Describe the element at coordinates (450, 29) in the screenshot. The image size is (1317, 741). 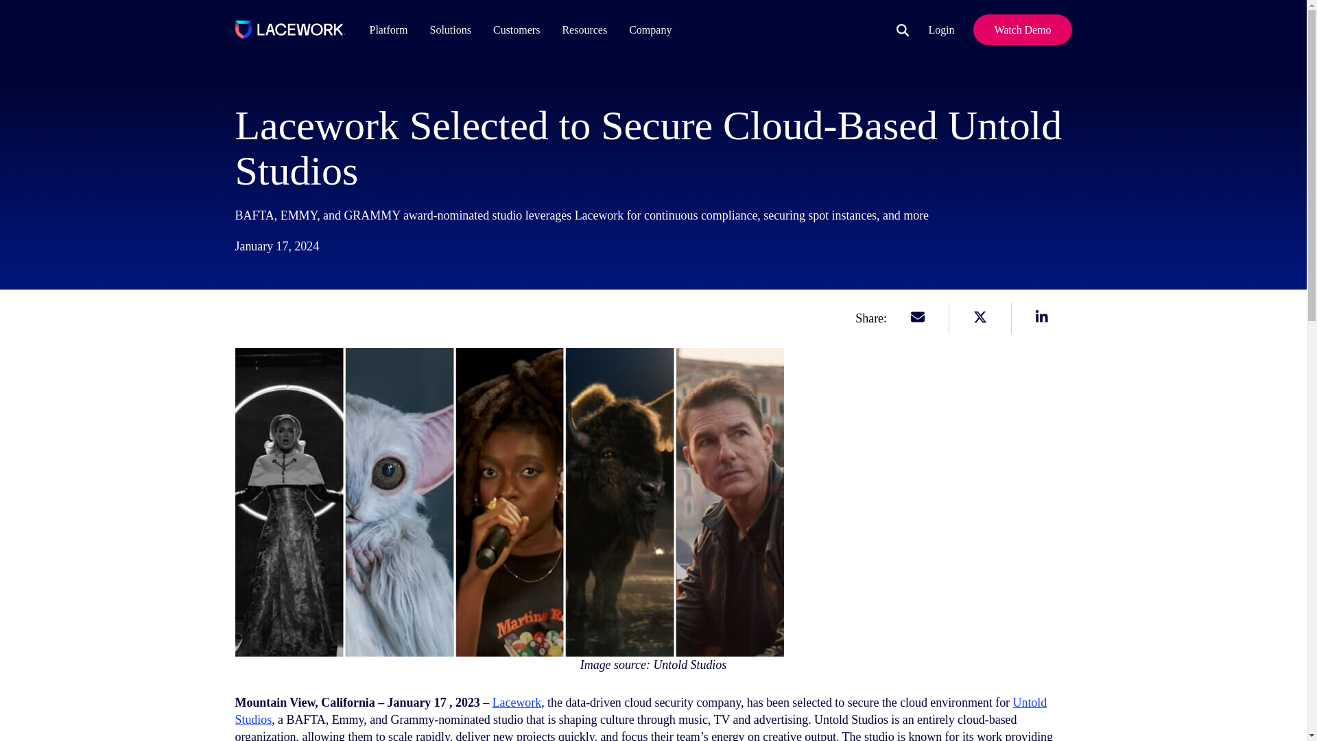
I see `Solutions` at that location.